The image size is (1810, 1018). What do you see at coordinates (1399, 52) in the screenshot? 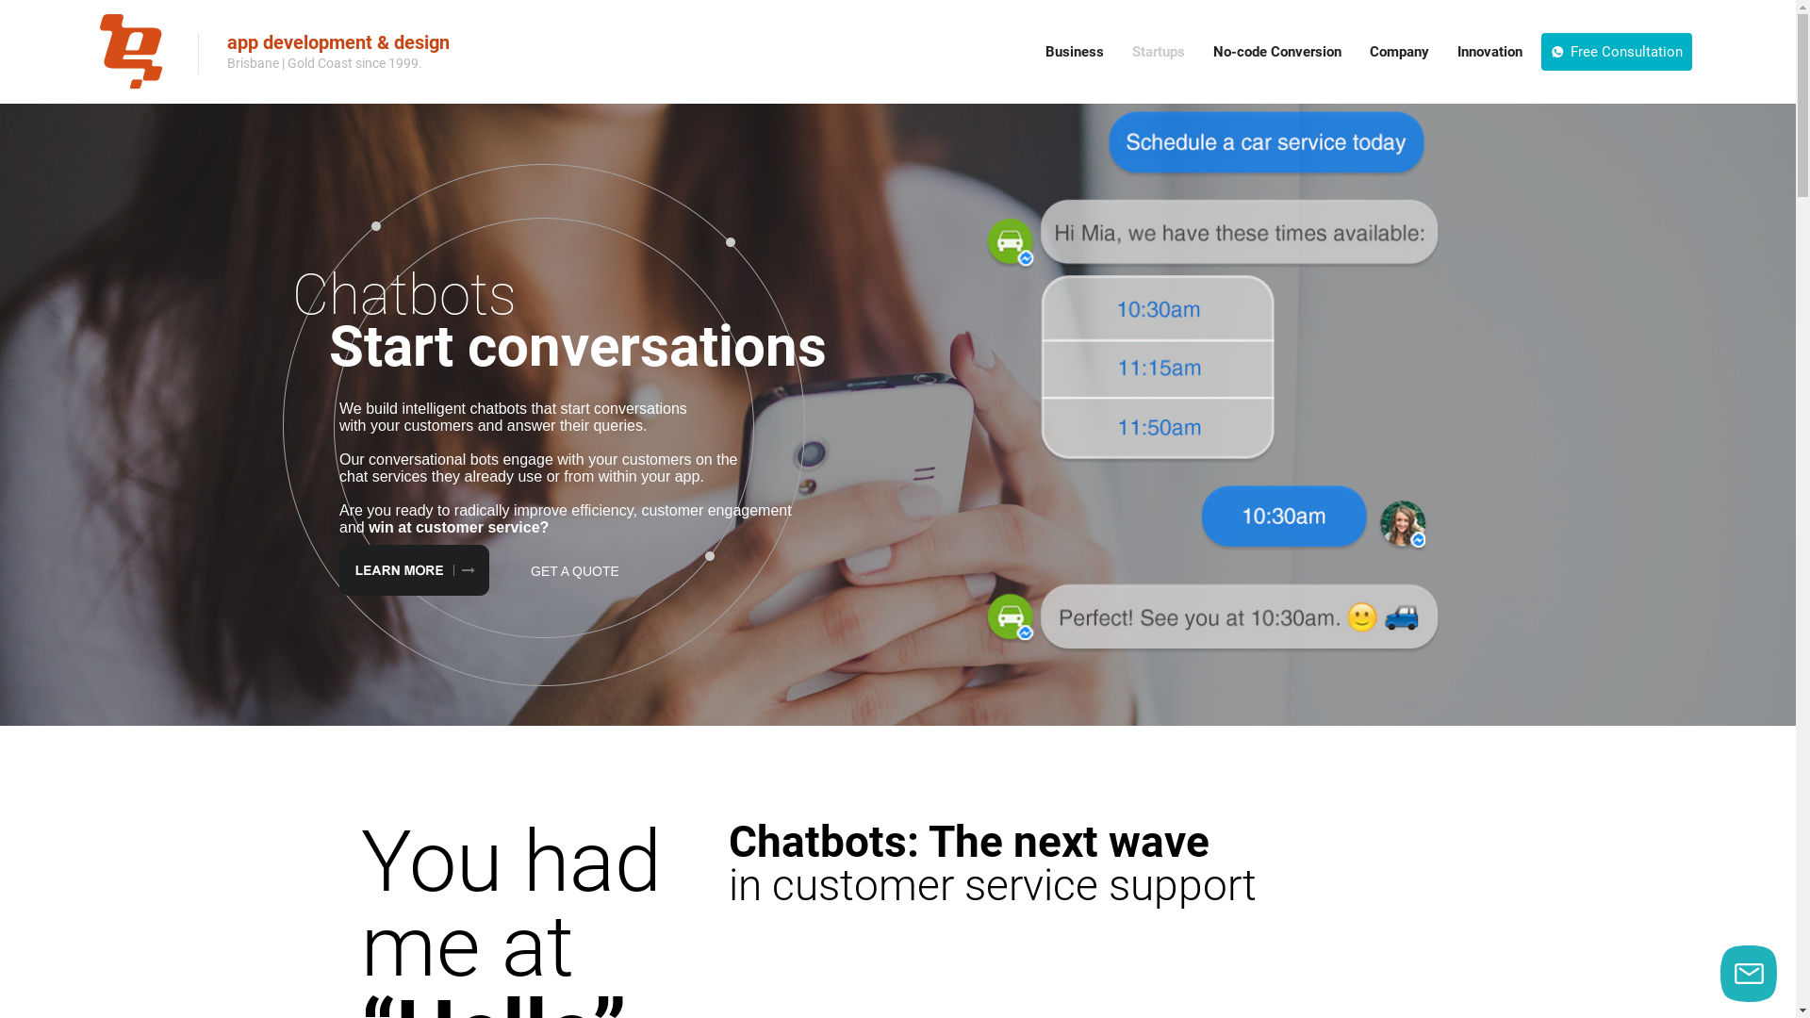
I see `Company` at bounding box center [1399, 52].